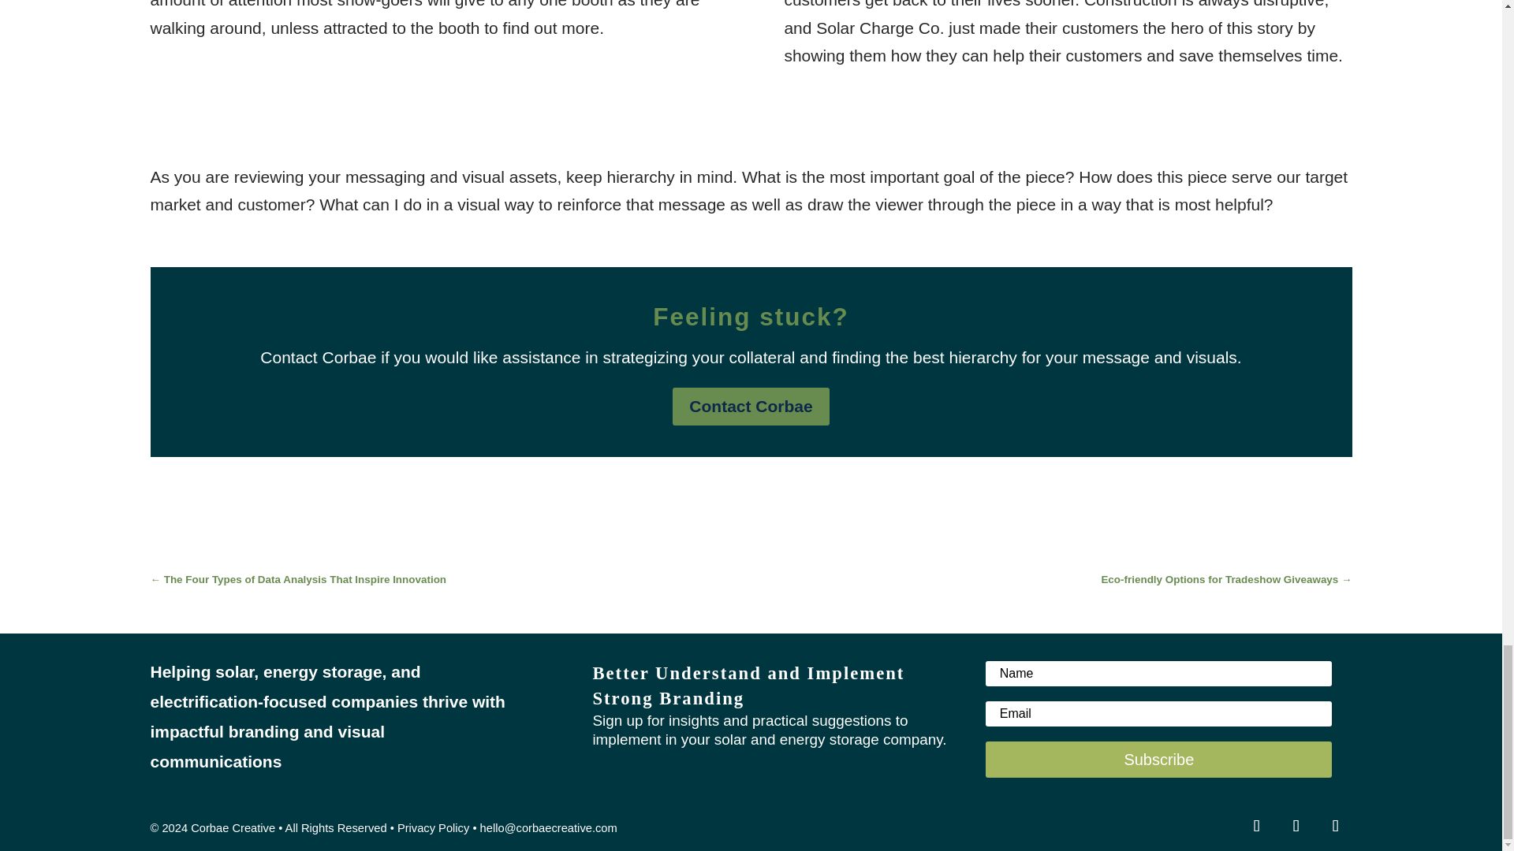 The image size is (1514, 851). Describe the element at coordinates (1256, 826) in the screenshot. I see `Follow on LinkedIn` at that location.